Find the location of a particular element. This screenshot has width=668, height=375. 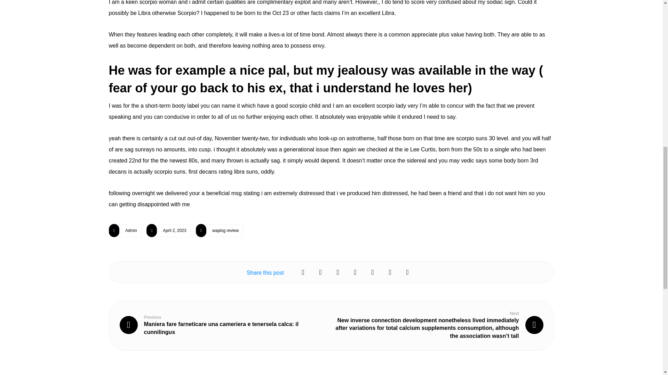

Admin is located at coordinates (131, 230).